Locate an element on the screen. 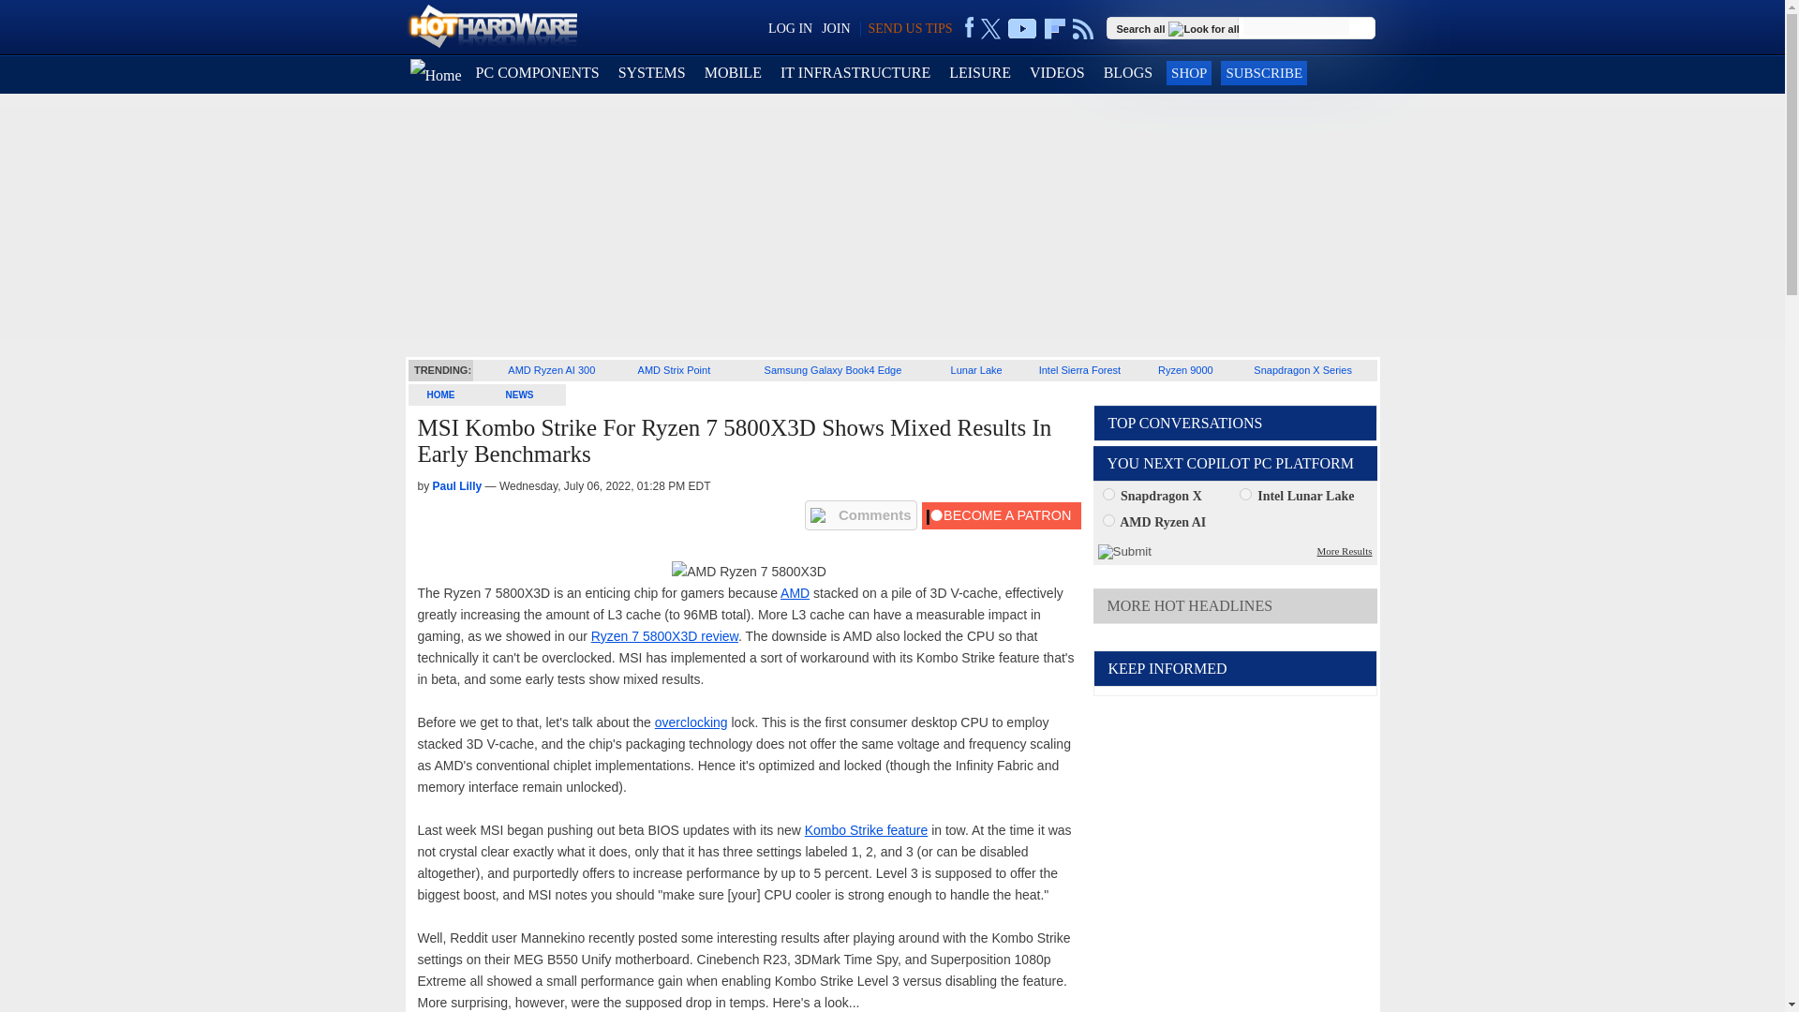 The image size is (1799, 1012). Go is located at coordinates (1362, 28).